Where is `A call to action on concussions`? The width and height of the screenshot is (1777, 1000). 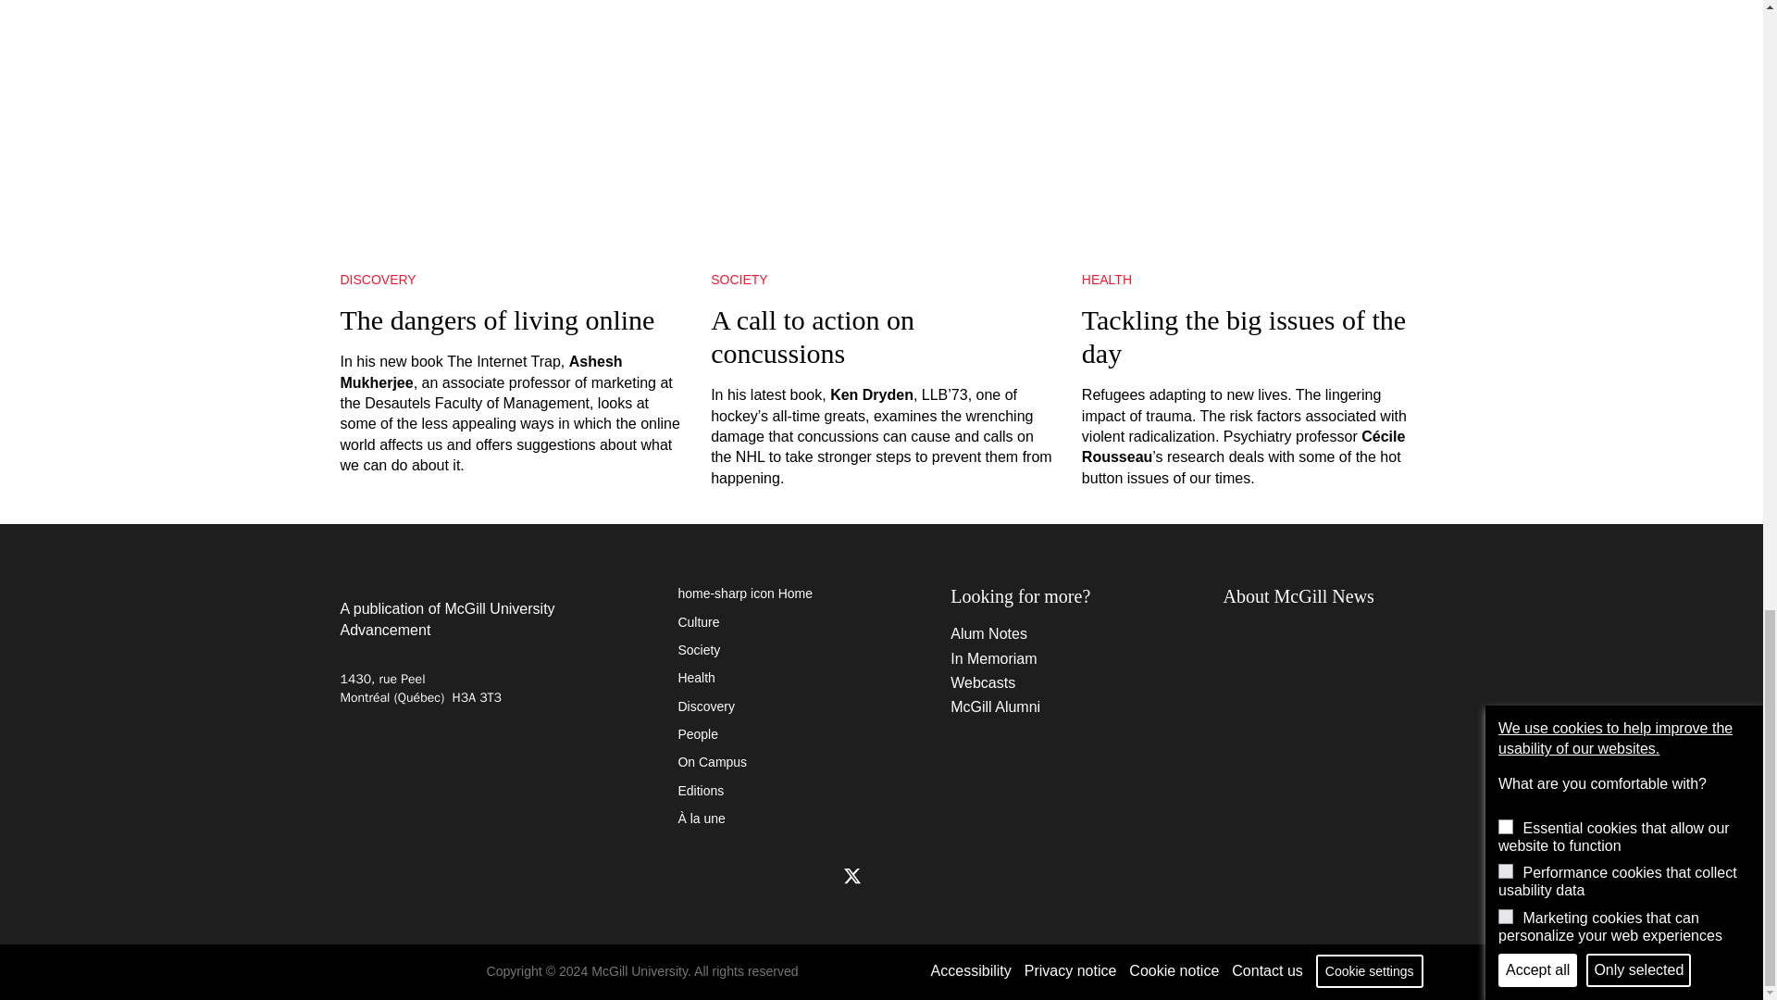
A call to action on concussions is located at coordinates (881, 337).